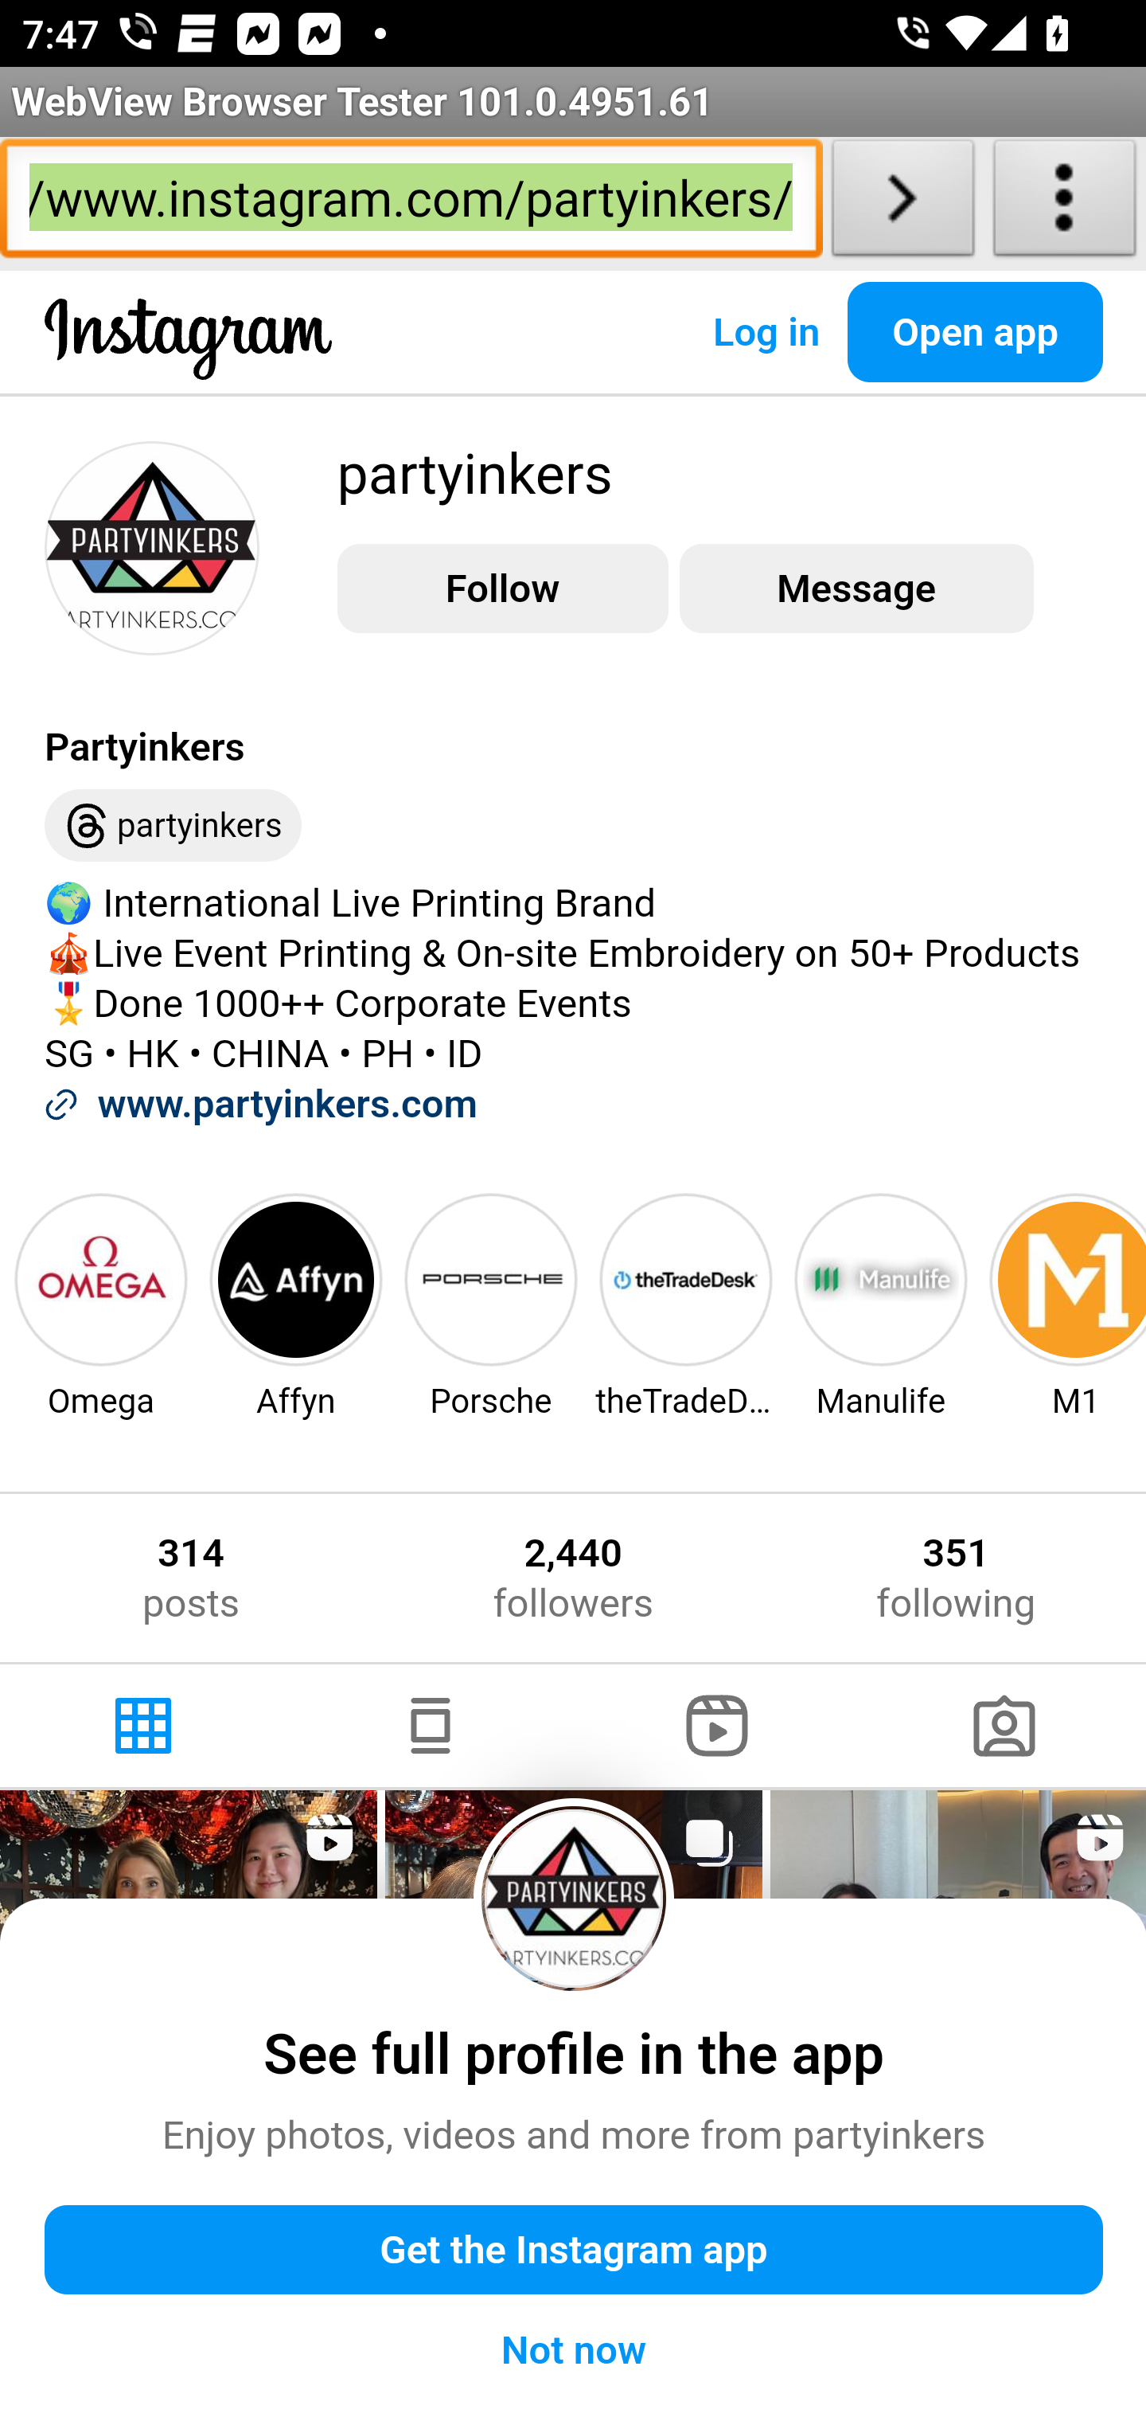 The height and width of the screenshot is (2421, 1146). I want to click on Follow, so click(502, 589).